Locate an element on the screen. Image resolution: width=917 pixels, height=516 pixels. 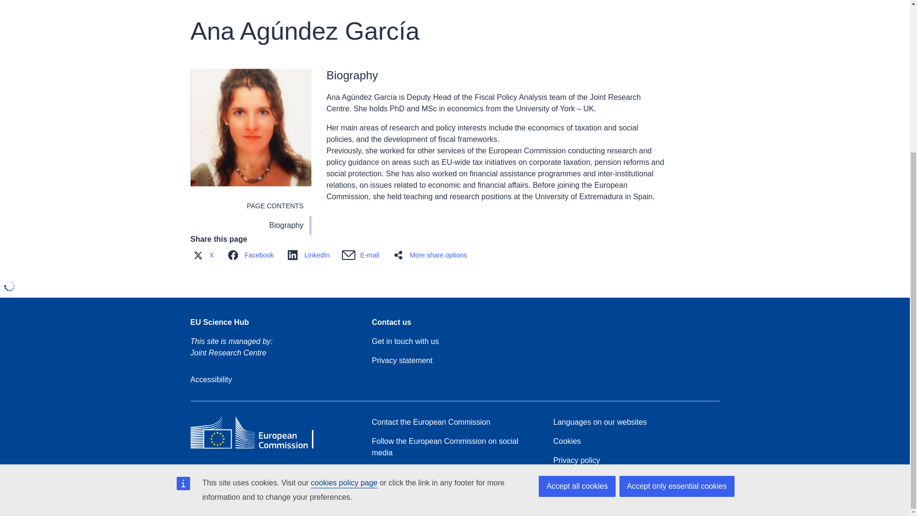
Biography is located at coordinates (250, 226).